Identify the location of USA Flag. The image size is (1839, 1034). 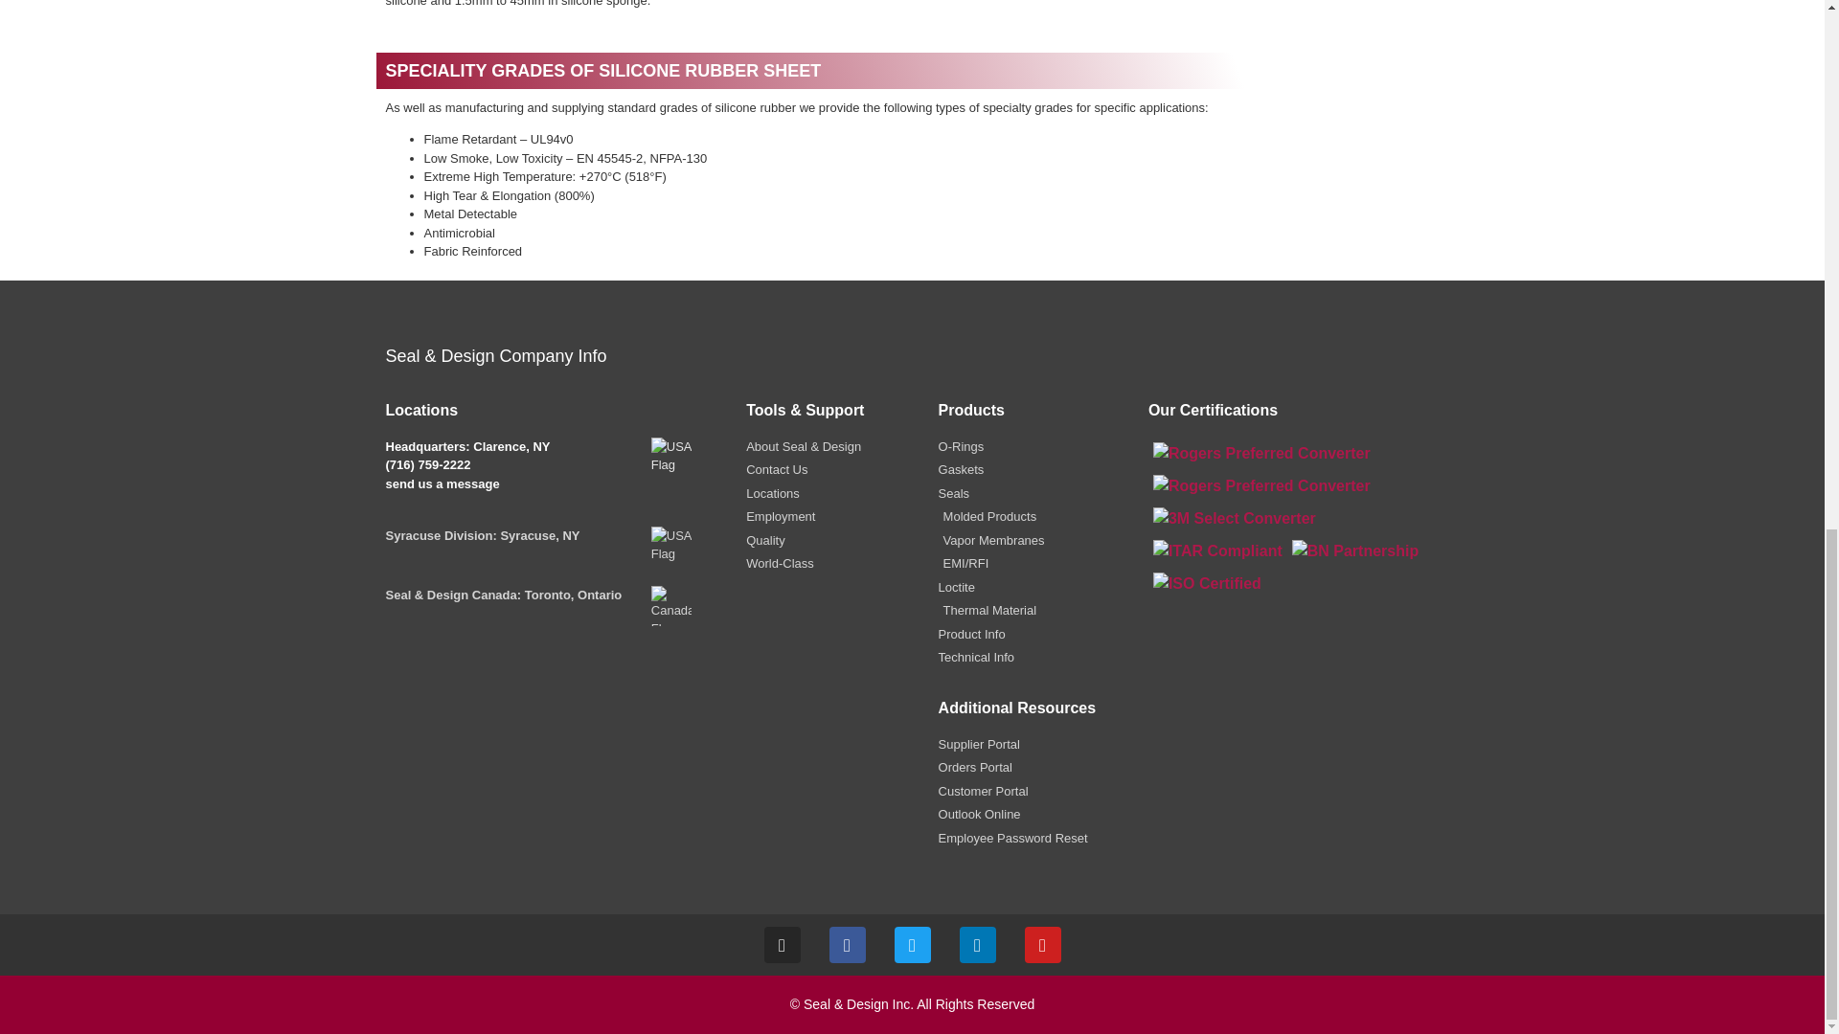
(670, 546).